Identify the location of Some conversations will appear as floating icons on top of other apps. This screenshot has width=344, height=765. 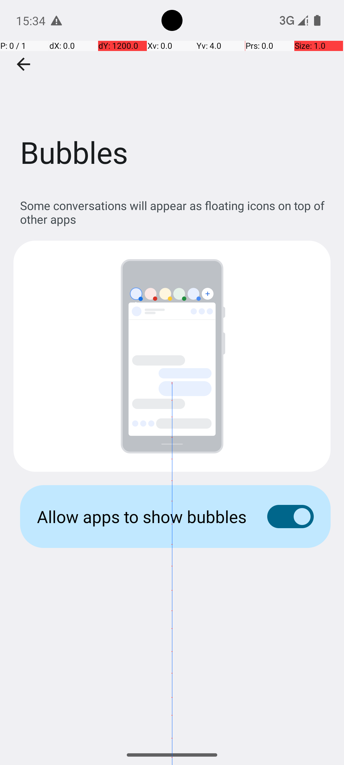
(175, 212).